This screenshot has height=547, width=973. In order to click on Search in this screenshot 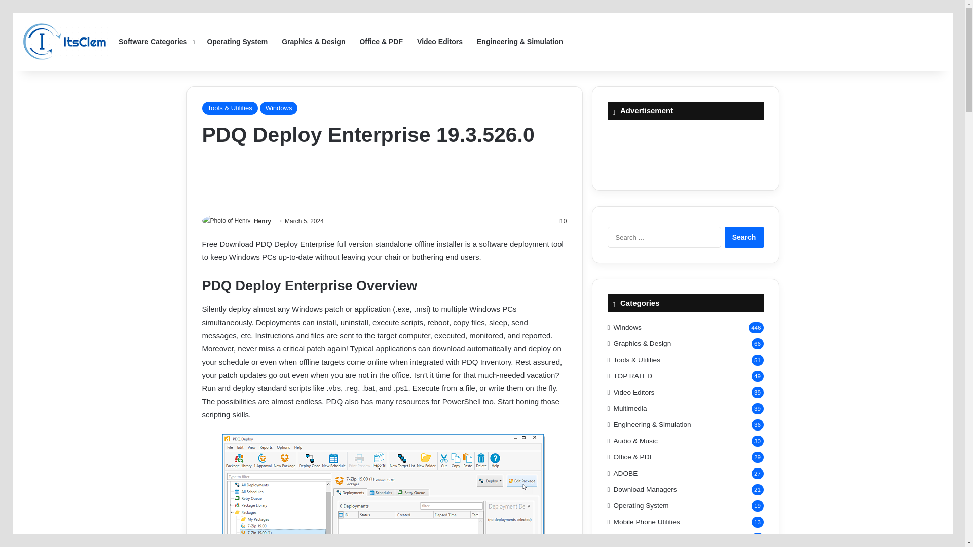, I will do `click(744, 237)`.